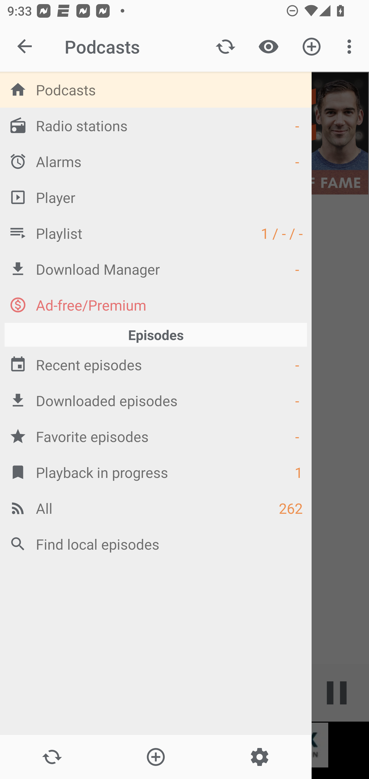 The height and width of the screenshot is (779, 369). What do you see at coordinates (156, 544) in the screenshot?
I see `Find local episodes` at bounding box center [156, 544].